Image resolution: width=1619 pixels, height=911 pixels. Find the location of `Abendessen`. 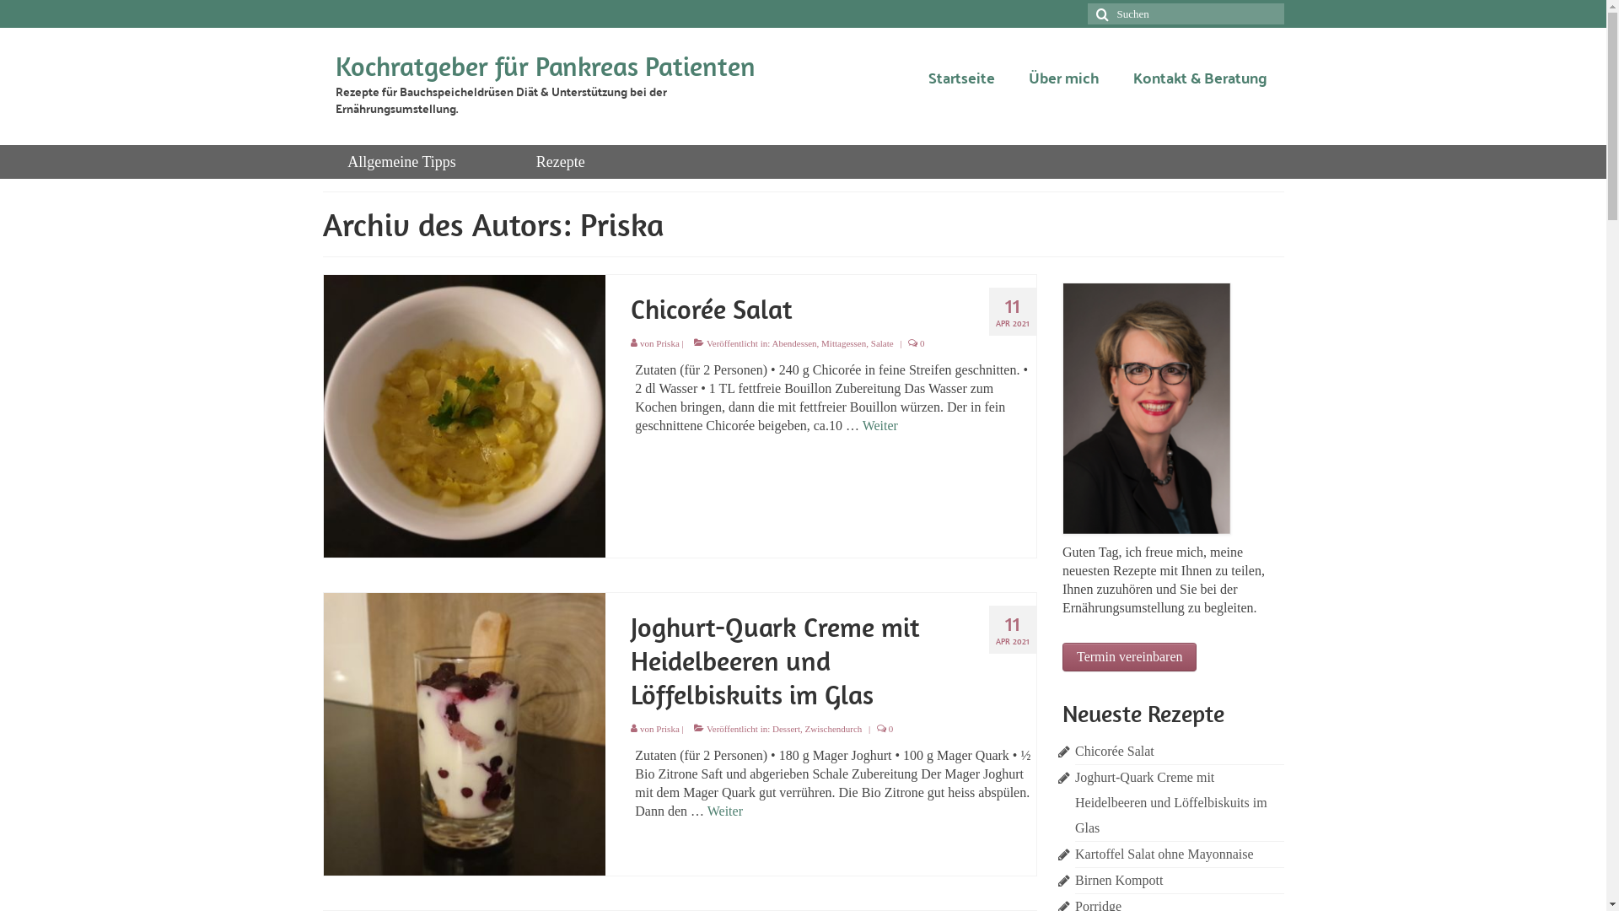

Abendessen is located at coordinates (794, 343).